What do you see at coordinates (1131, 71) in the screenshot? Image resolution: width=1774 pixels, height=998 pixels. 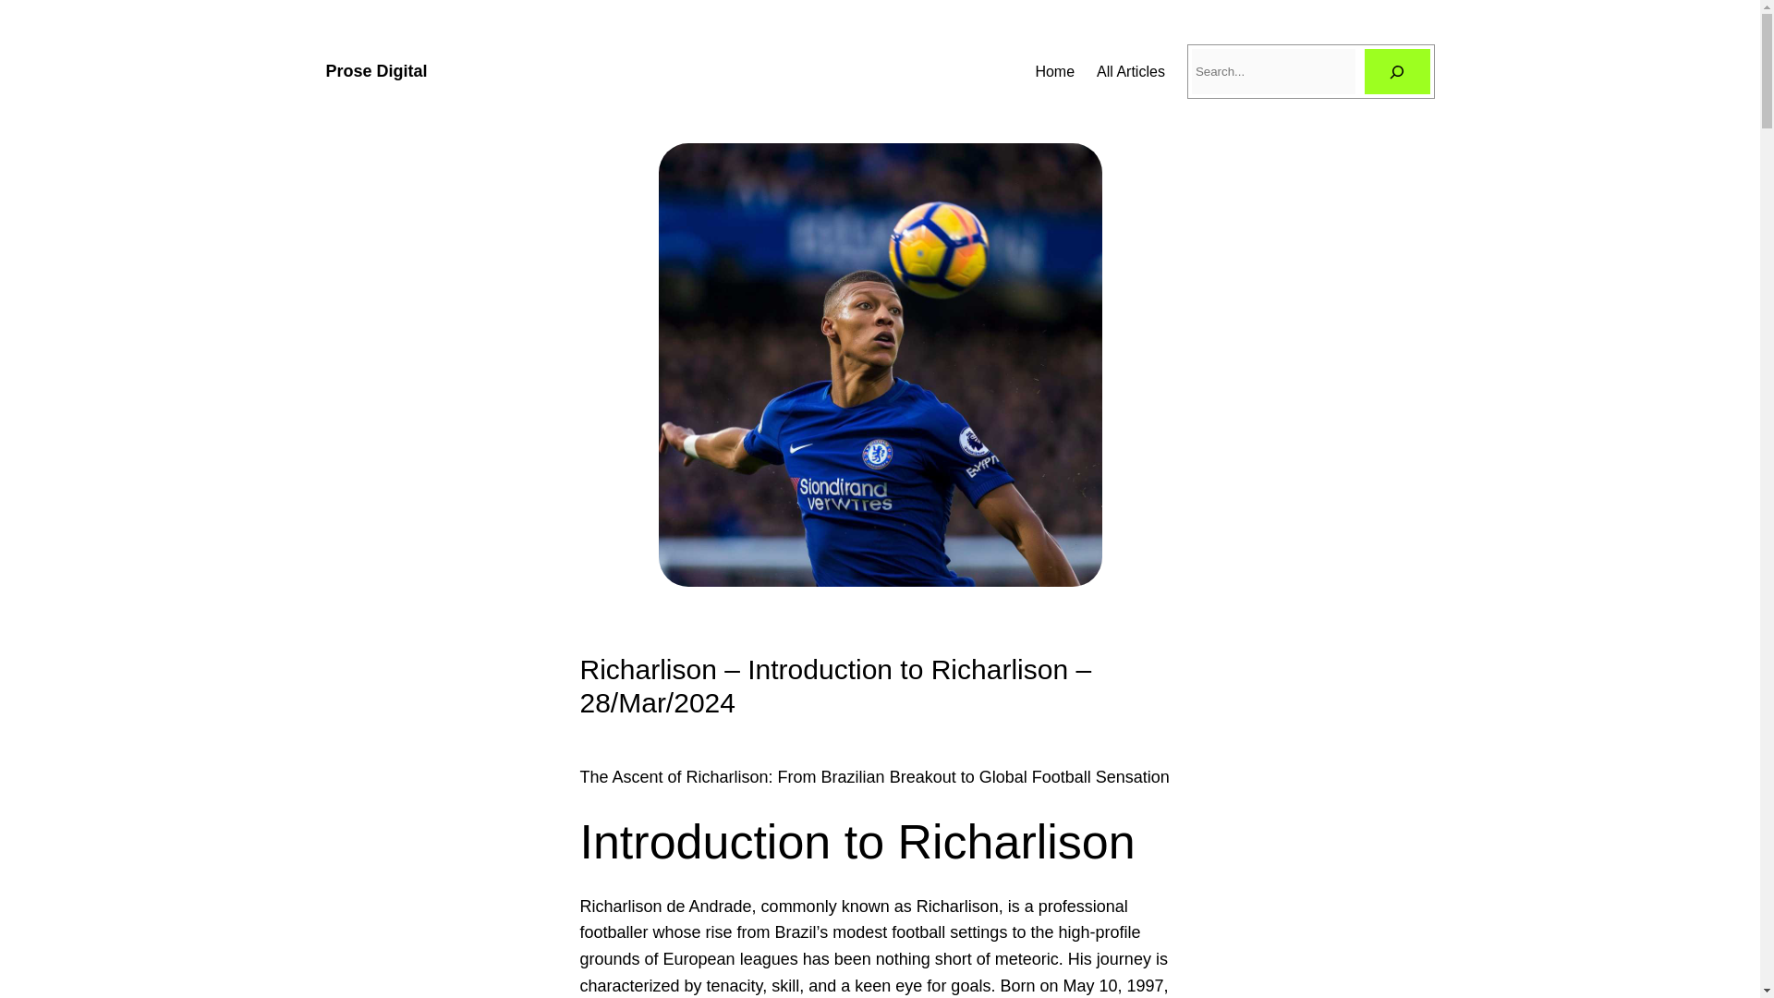 I see `All Articles` at bounding box center [1131, 71].